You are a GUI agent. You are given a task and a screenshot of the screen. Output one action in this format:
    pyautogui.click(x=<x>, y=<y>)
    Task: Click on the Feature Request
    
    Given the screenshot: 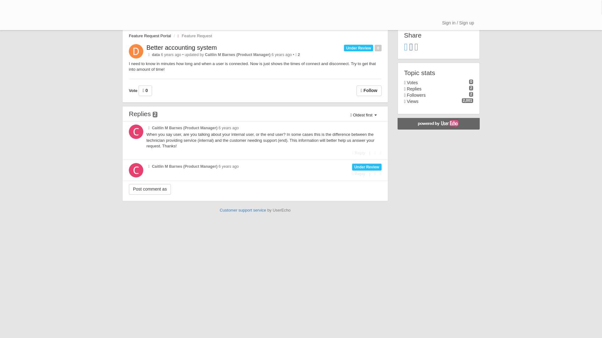 What is the action you would take?
    pyautogui.click(x=193, y=36)
    